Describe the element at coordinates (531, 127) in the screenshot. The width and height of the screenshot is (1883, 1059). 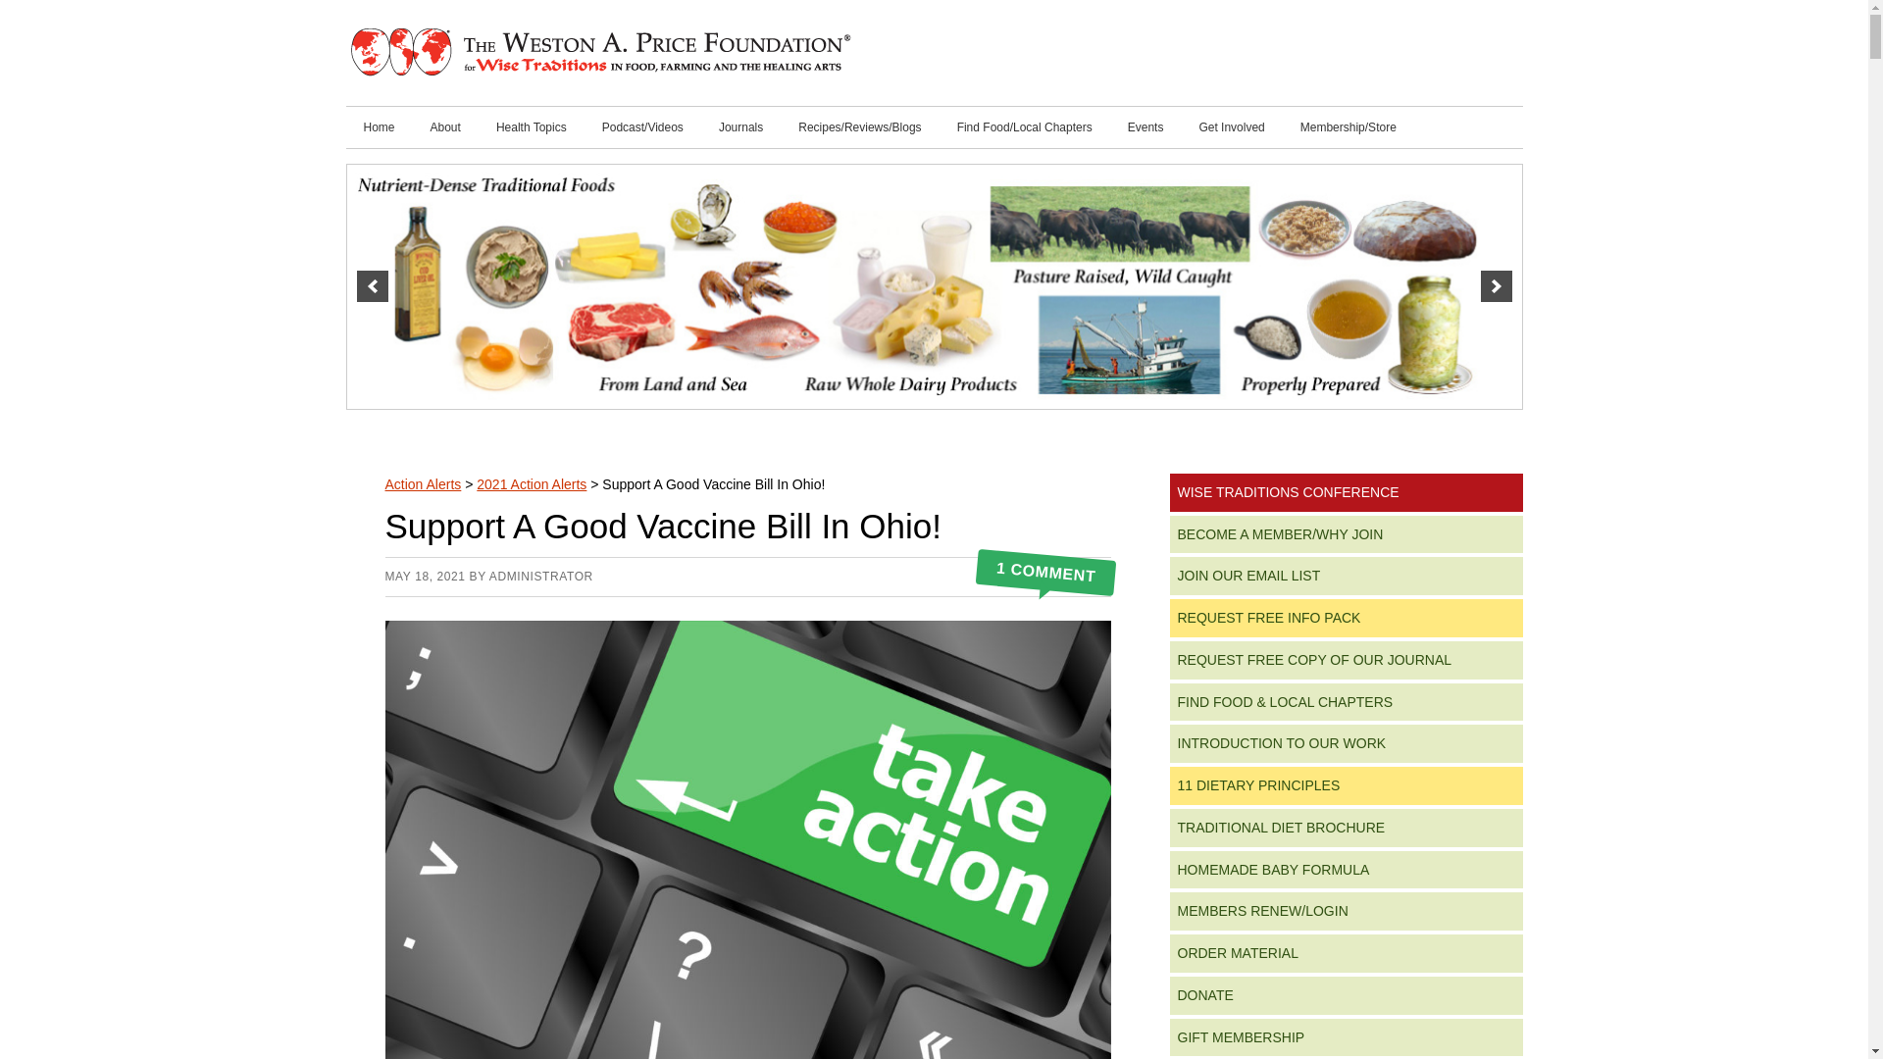
I see `Health Topics` at that location.